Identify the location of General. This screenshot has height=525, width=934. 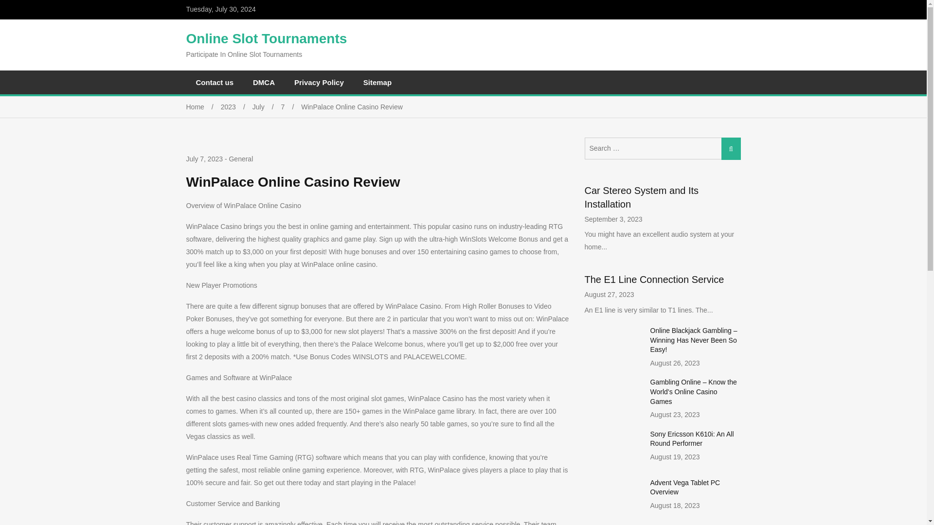
(241, 158).